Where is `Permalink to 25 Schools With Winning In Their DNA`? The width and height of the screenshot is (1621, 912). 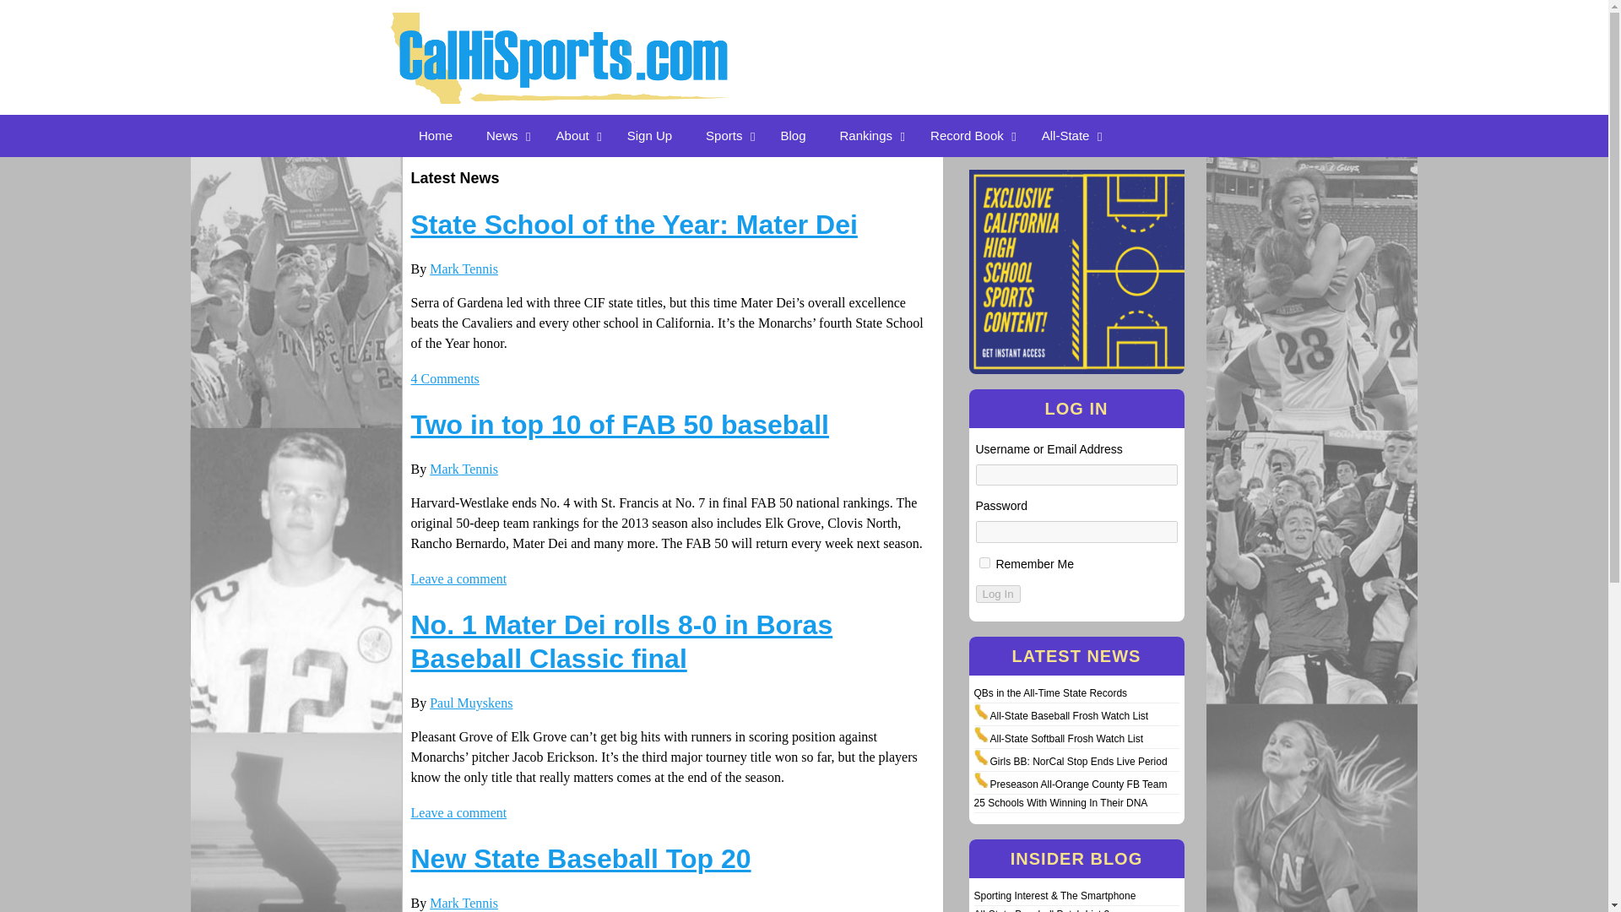
Permalink to 25 Schools With Winning In Their DNA is located at coordinates (1060, 802).